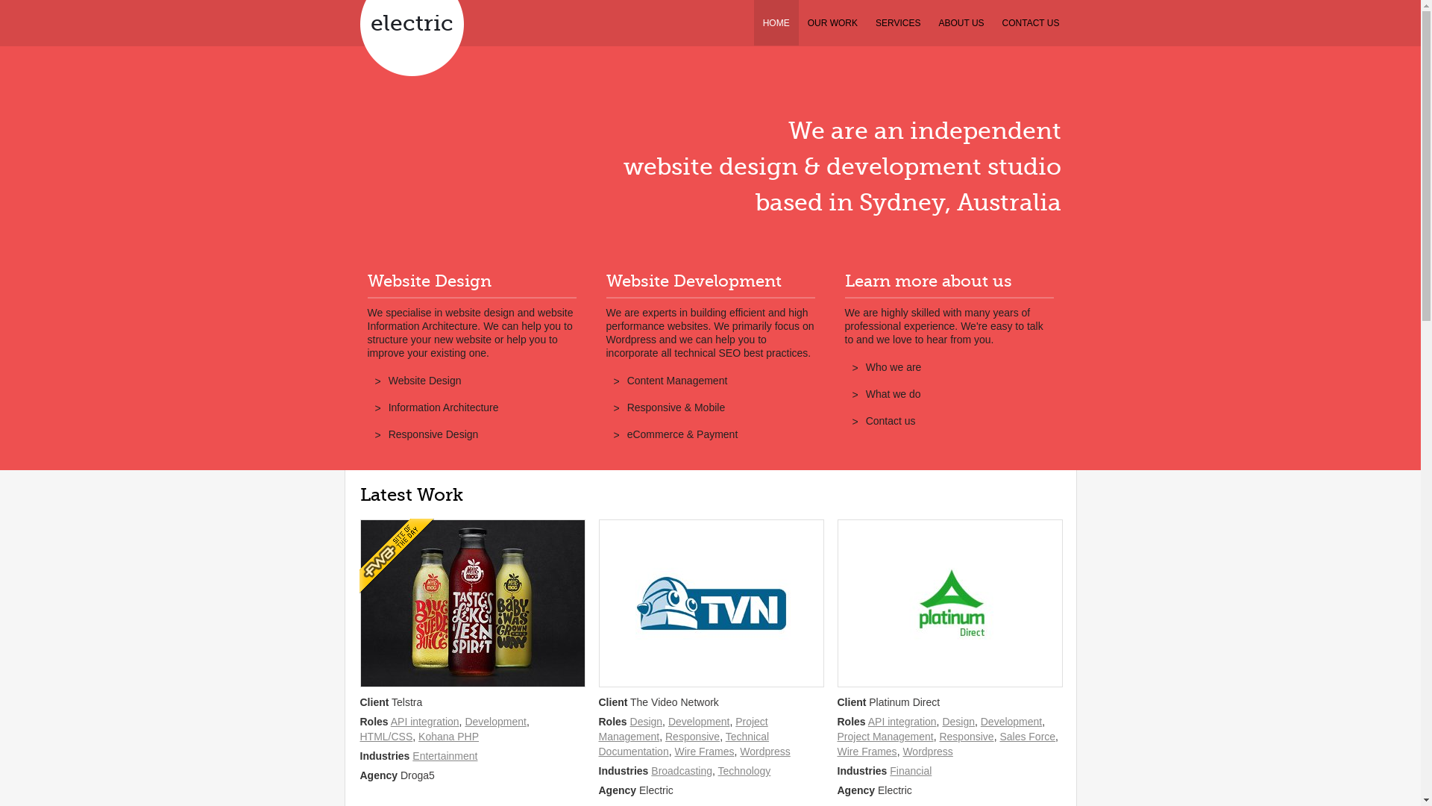  I want to click on The Video Network, so click(711, 603).